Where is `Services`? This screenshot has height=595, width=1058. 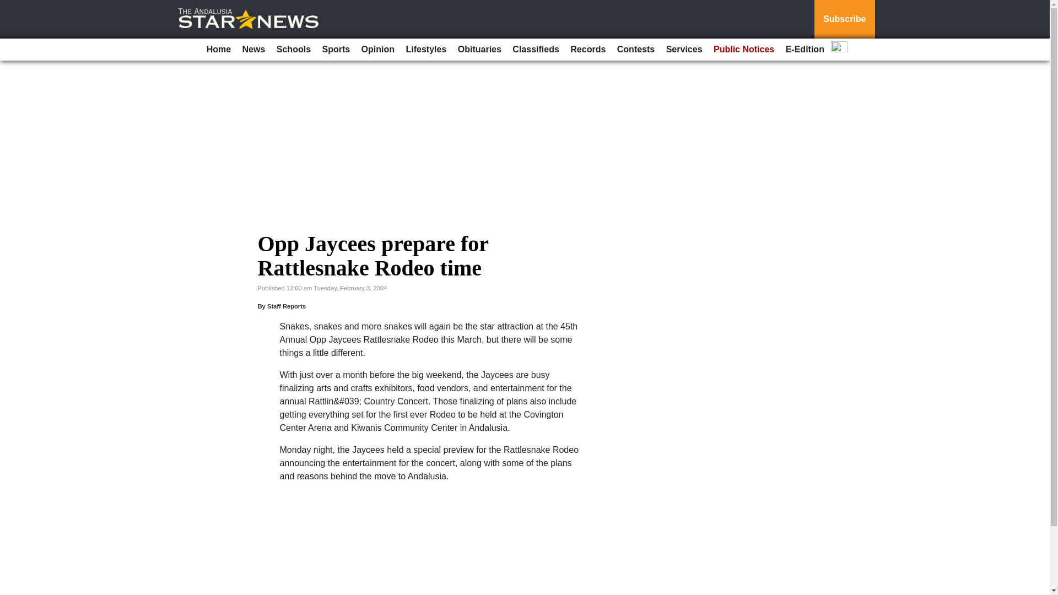
Services is located at coordinates (684, 50).